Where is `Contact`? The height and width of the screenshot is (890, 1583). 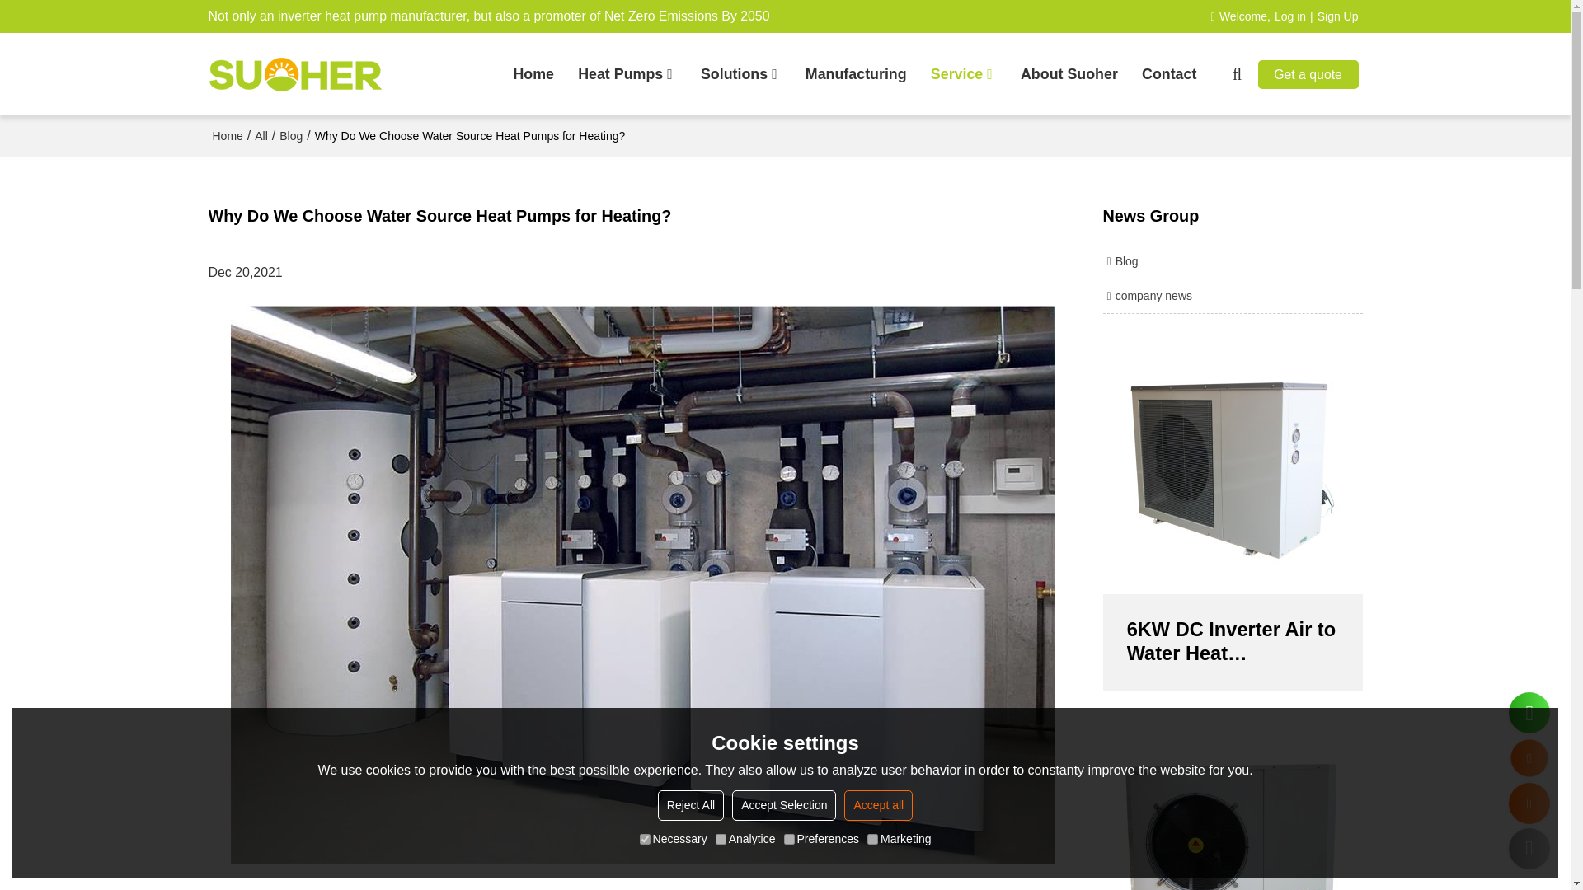
Contact is located at coordinates (1169, 74).